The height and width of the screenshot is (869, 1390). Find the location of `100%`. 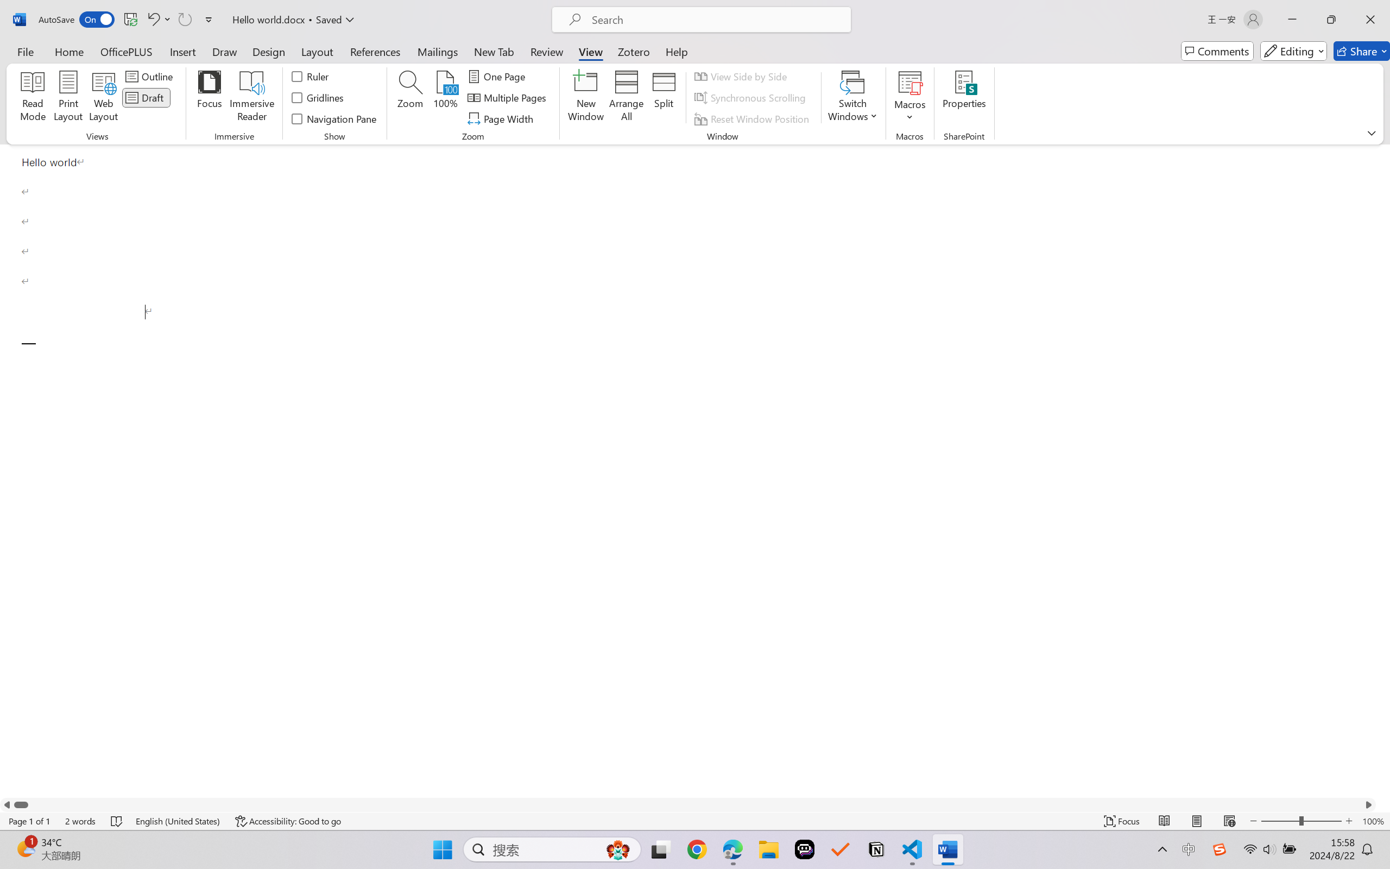

100% is located at coordinates (446, 98).